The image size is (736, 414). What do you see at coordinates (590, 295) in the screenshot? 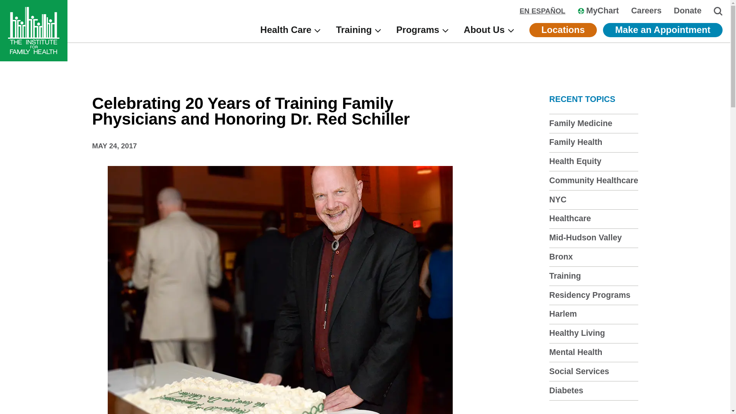
I see `Residency Programs` at bounding box center [590, 295].